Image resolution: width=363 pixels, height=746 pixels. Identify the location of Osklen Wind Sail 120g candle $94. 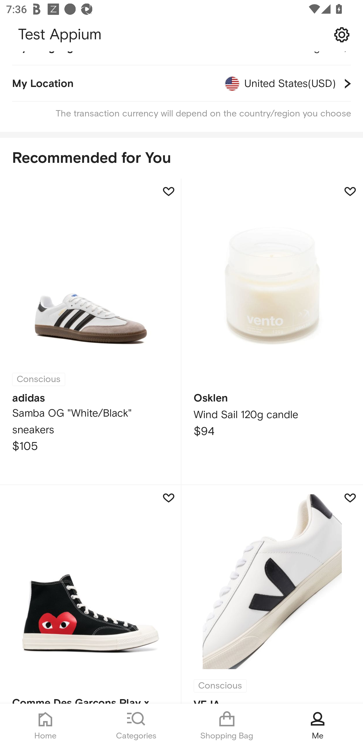
(272, 332).